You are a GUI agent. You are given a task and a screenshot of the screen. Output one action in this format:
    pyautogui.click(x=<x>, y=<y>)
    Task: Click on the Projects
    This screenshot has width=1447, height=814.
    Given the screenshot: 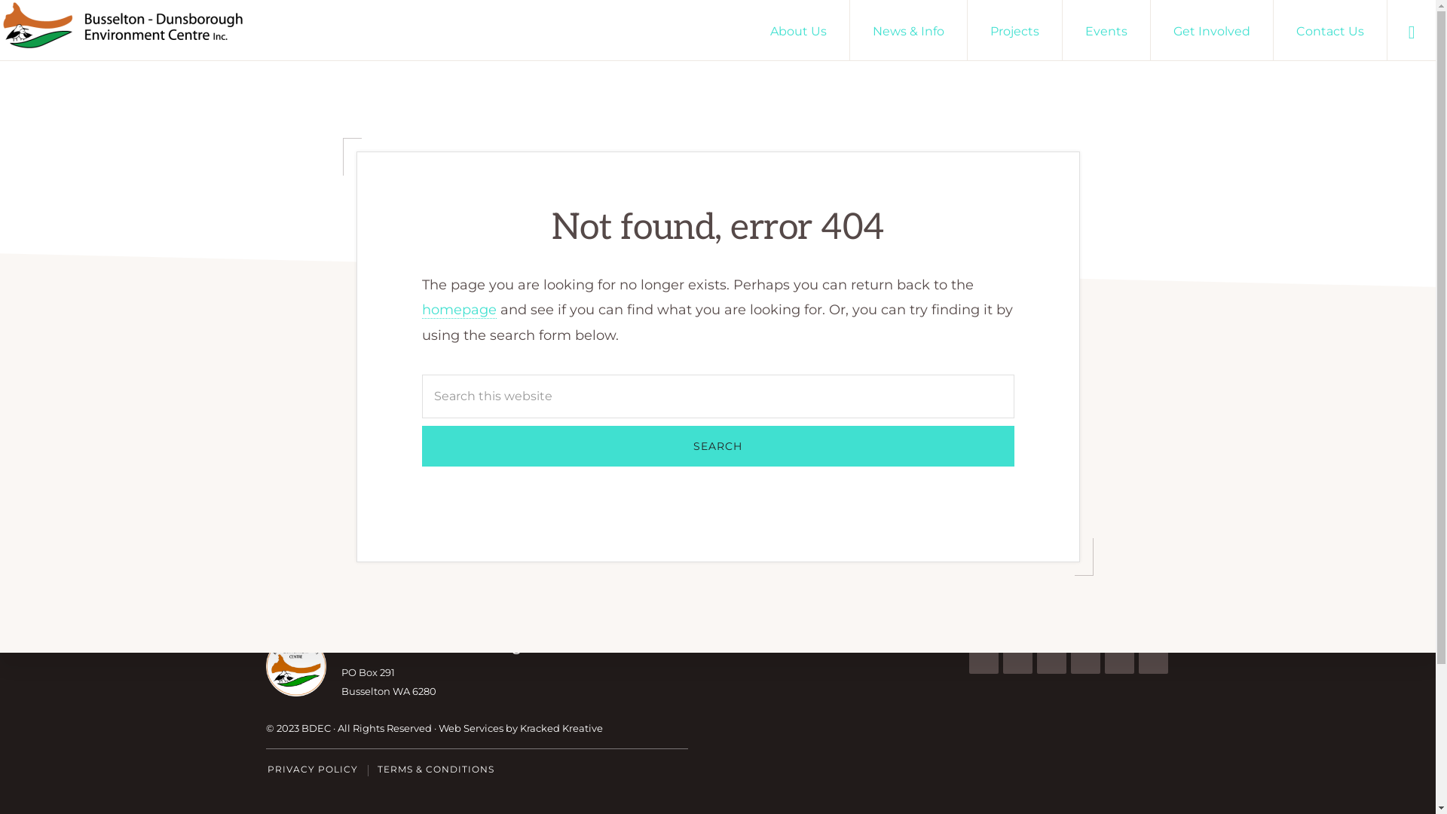 What is the action you would take?
    pyautogui.click(x=1014, y=30)
    